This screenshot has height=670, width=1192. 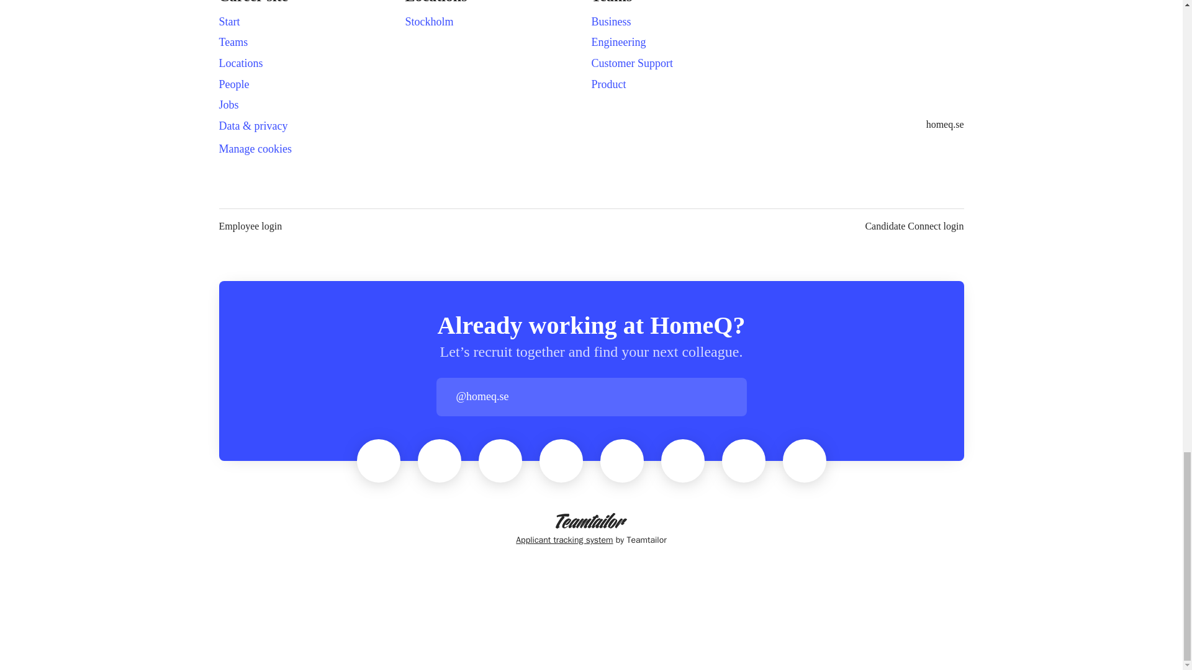 I want to click on Hawre Ahmadi, so click(x=744, y=460).